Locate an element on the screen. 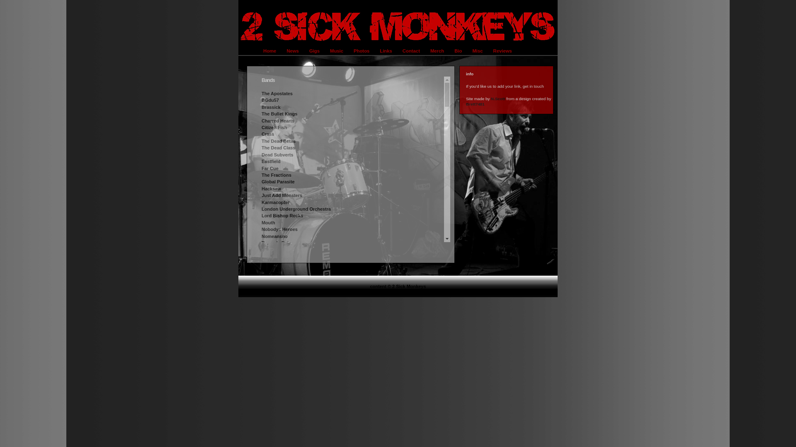  Karmacopter is located at coordinates (275, 202).